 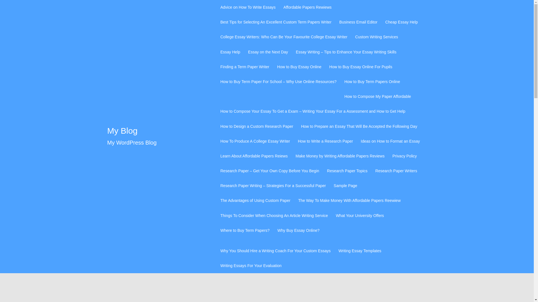 I want to click on How to Compose My Paper Affordable, so click(x=377, y=96).